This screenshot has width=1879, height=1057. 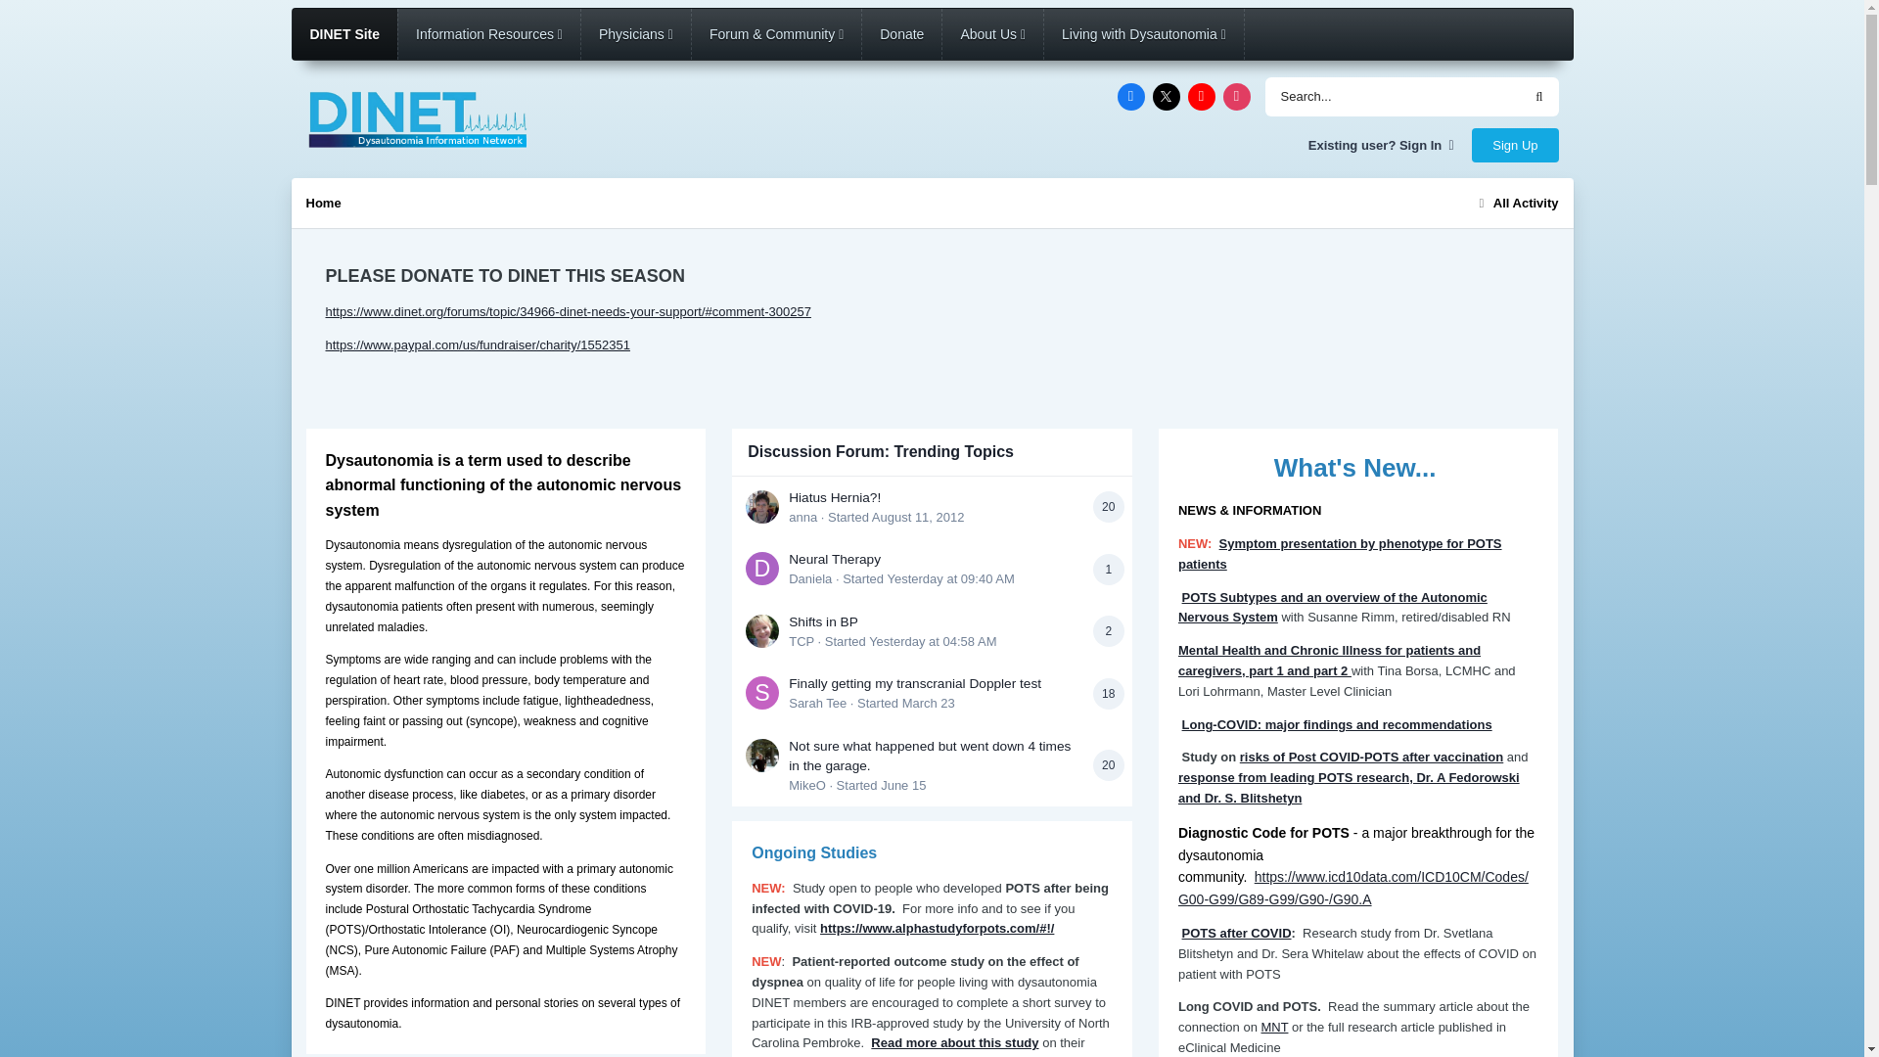 What do you see at coordinates (992, 33) in the screenshot?
I see `About Us` at bounding box center [992, 33].